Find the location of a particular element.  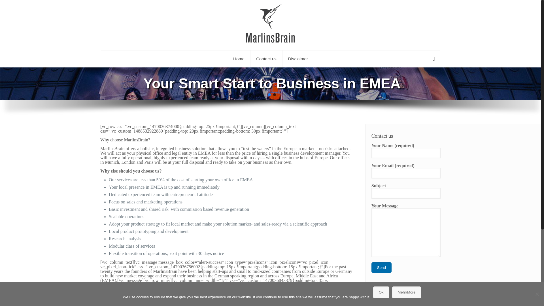

Contact us is located at coordinates (266, 59).